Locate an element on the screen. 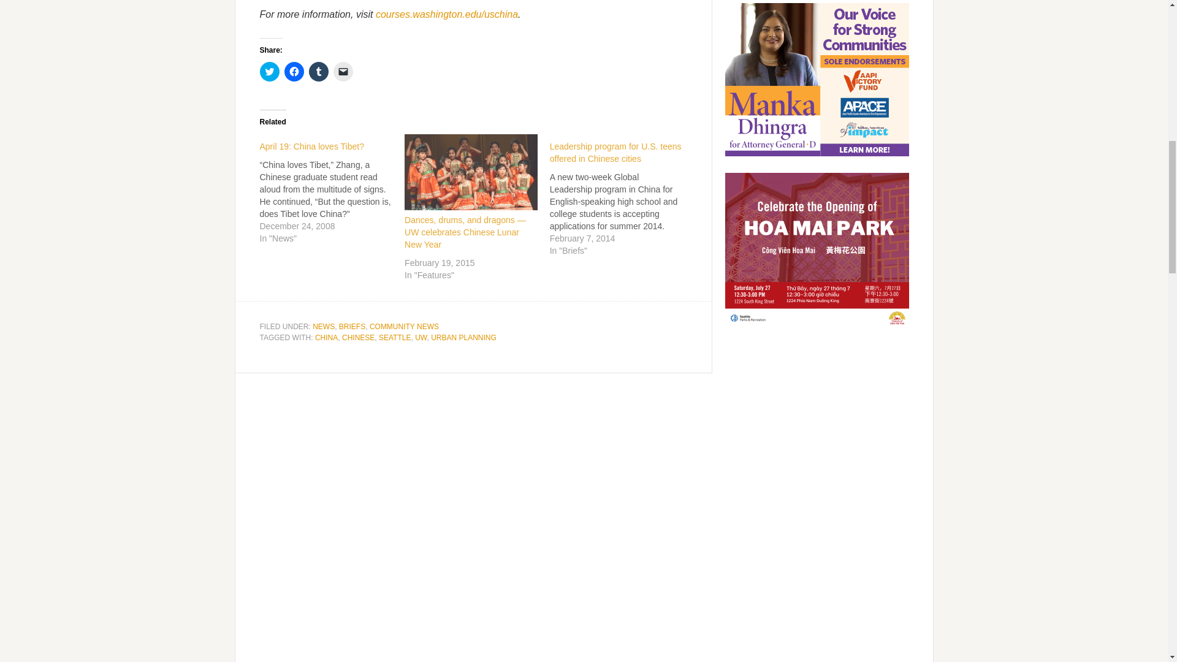  Click to share on Tumblr is located at coordinates (318, 71).